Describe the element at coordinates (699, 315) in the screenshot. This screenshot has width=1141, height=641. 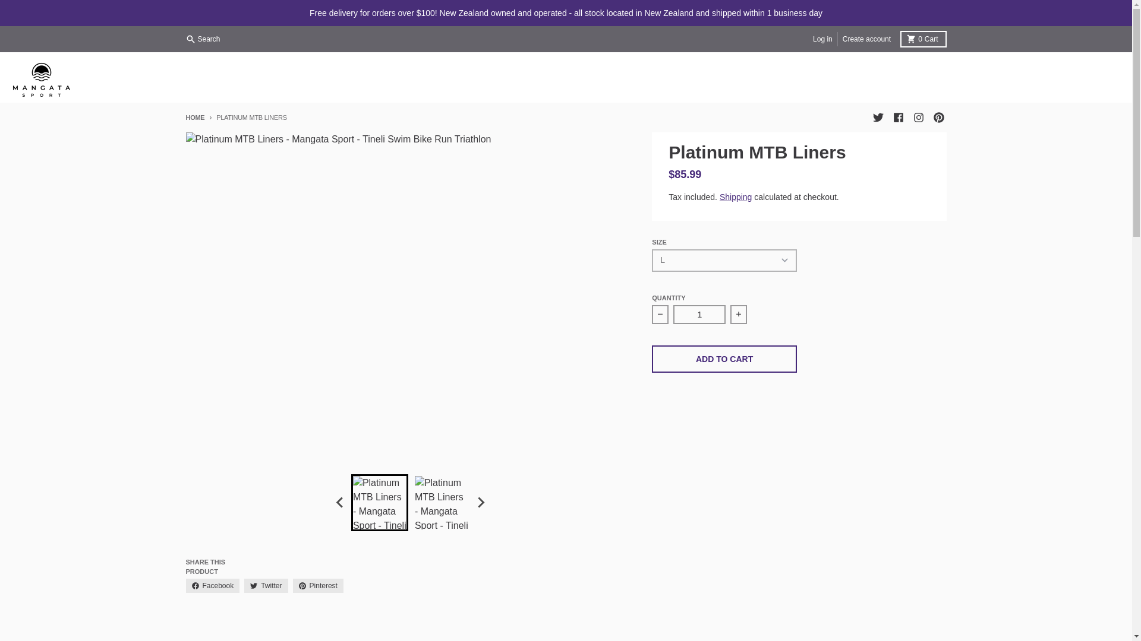
I see `1` at that location.